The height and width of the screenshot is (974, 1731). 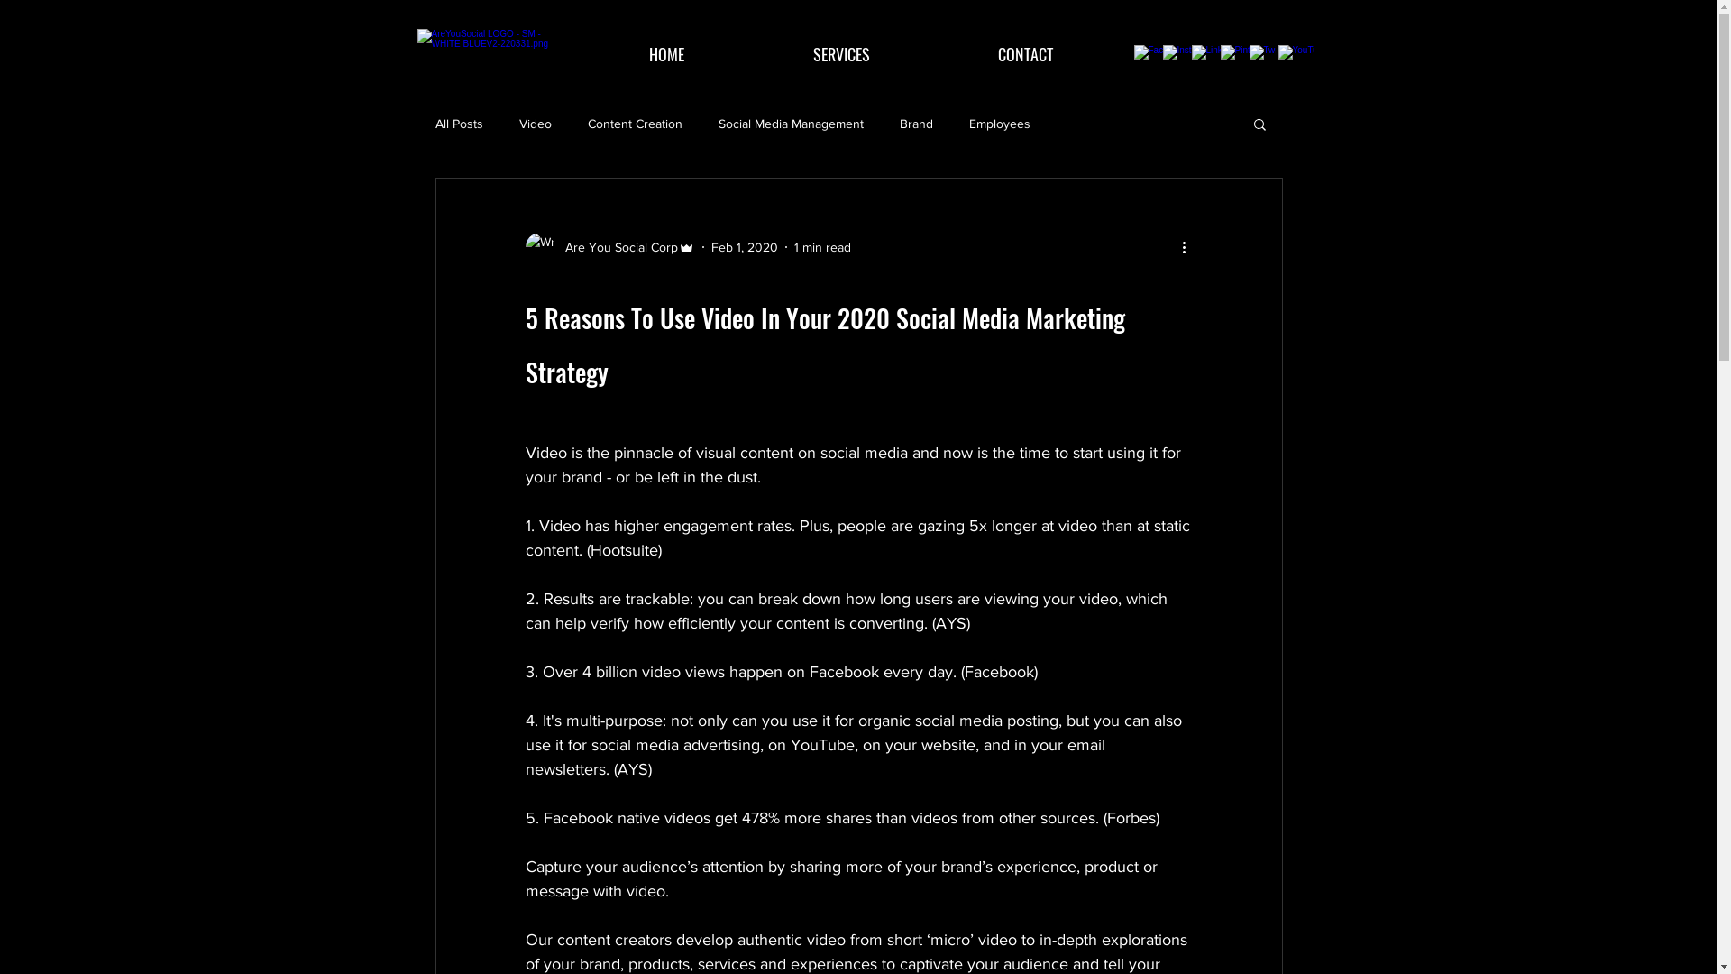 I want to click on Social Media Management, so click(x=790, y=124).